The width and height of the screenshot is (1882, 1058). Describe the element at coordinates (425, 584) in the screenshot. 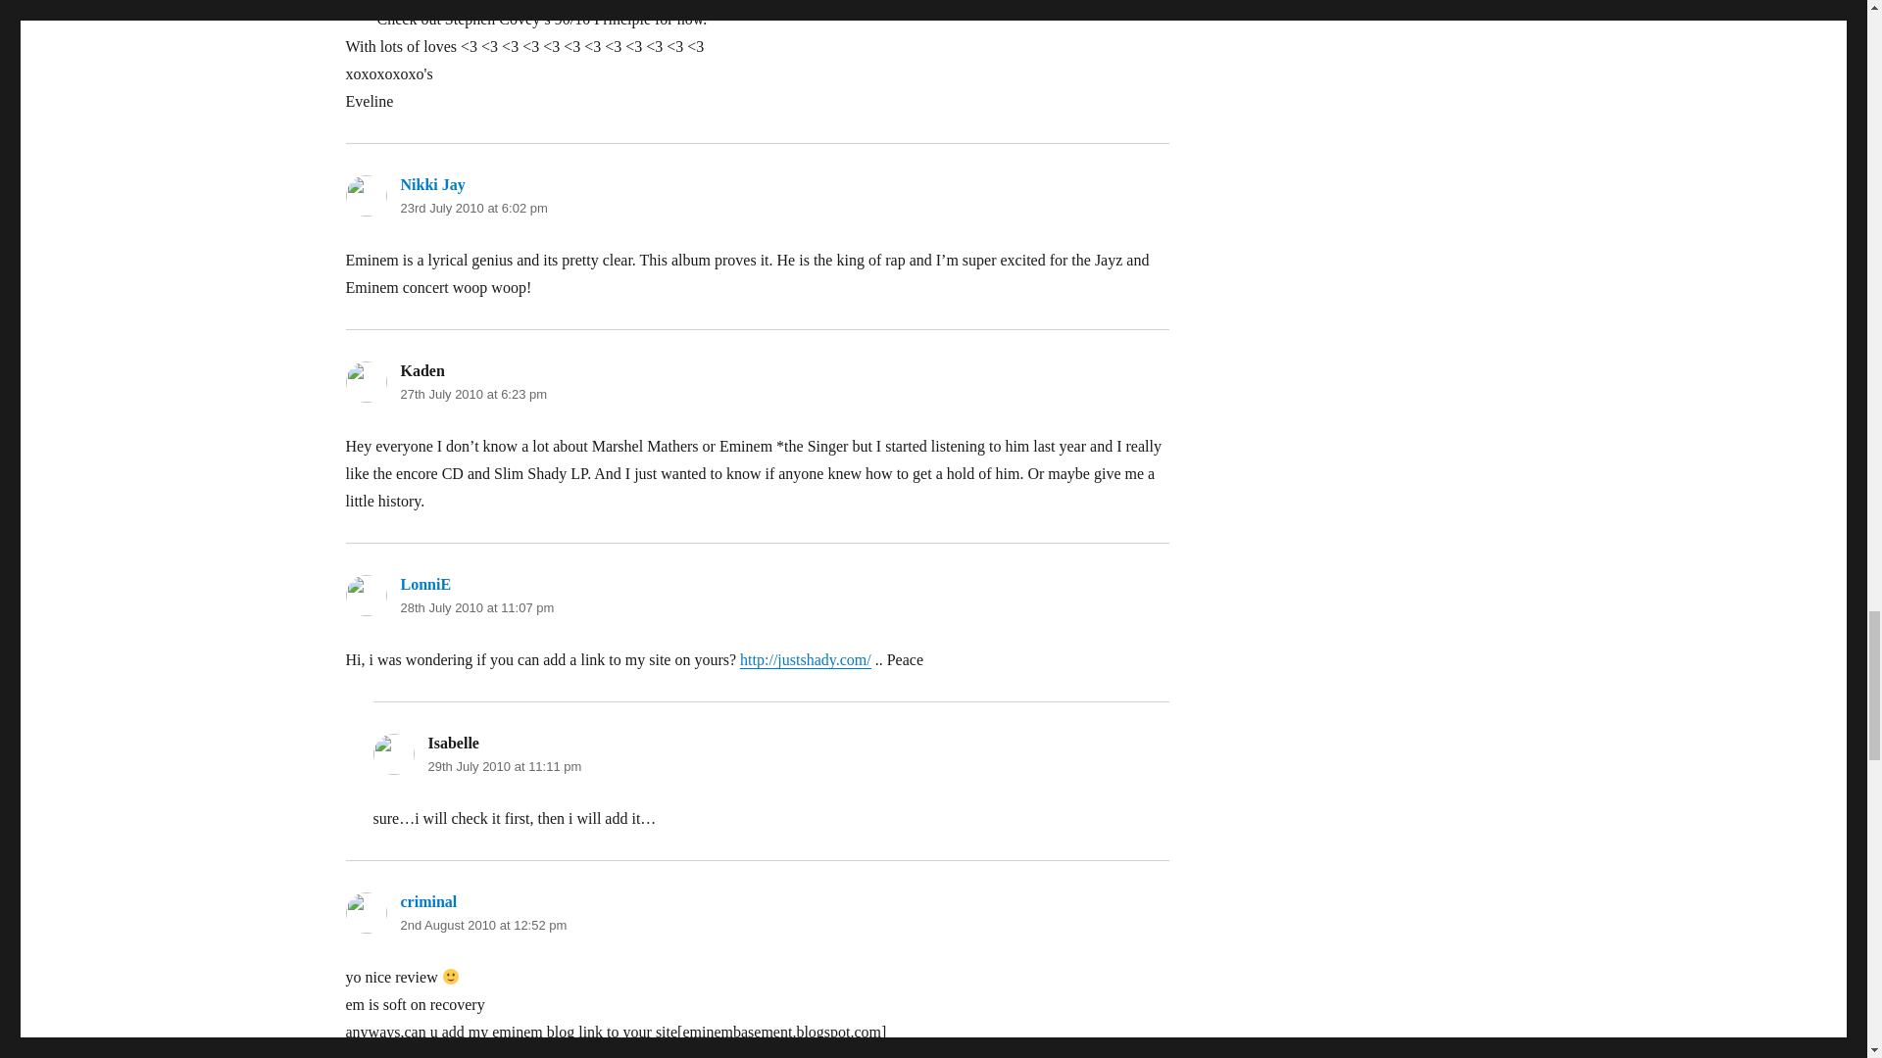

I see `LonniE` at that location.